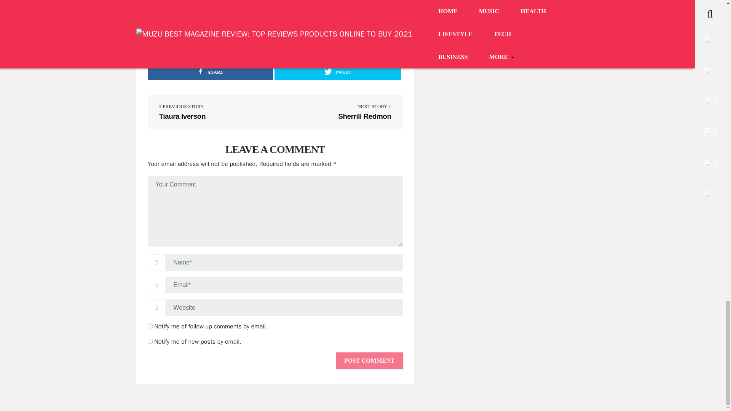 This screenshot has height=411, width=731. Describe the element at coordinates (210, 72) in the screenshot. I see `Post Comment` at that location.